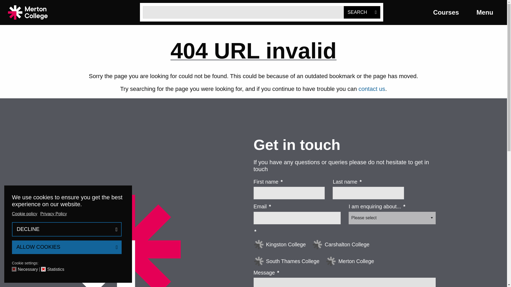 This screenshot has width=511, height=287. Describe the element at coordinates (67, 229) in the screenshot. I see `DECLINE` at that location.